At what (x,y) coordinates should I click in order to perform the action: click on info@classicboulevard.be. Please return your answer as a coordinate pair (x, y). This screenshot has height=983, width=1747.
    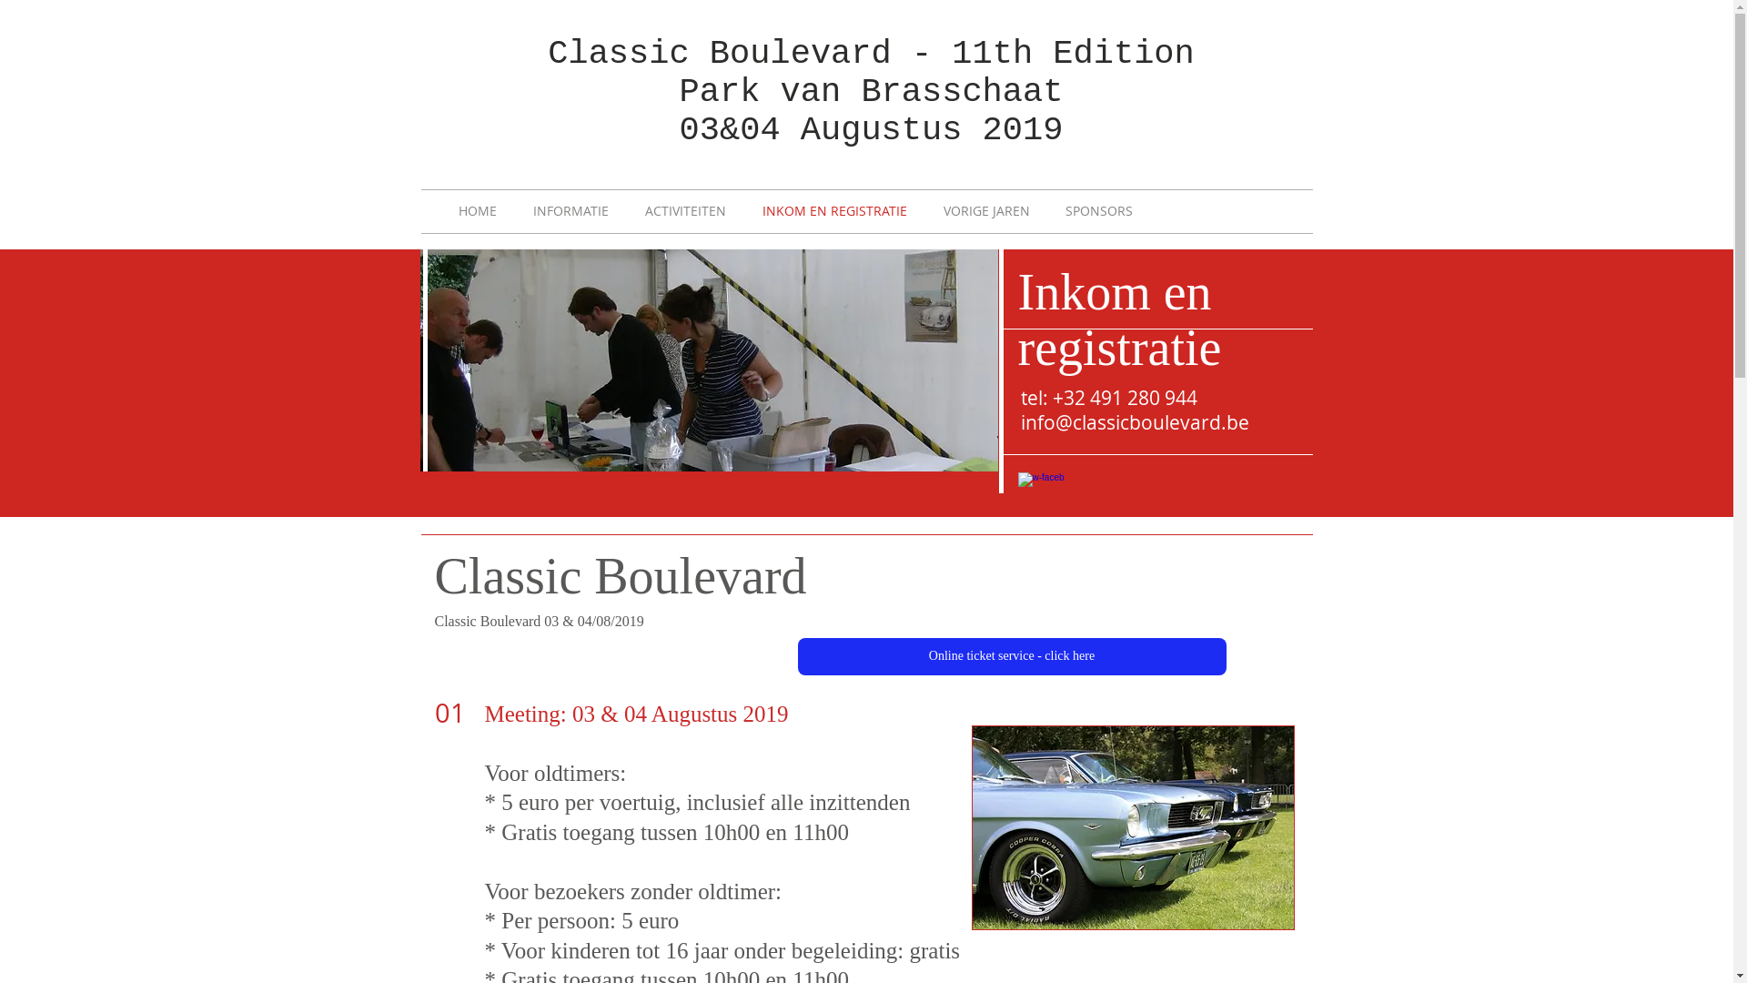
    Looking at the image, I should click on (1136, 422).